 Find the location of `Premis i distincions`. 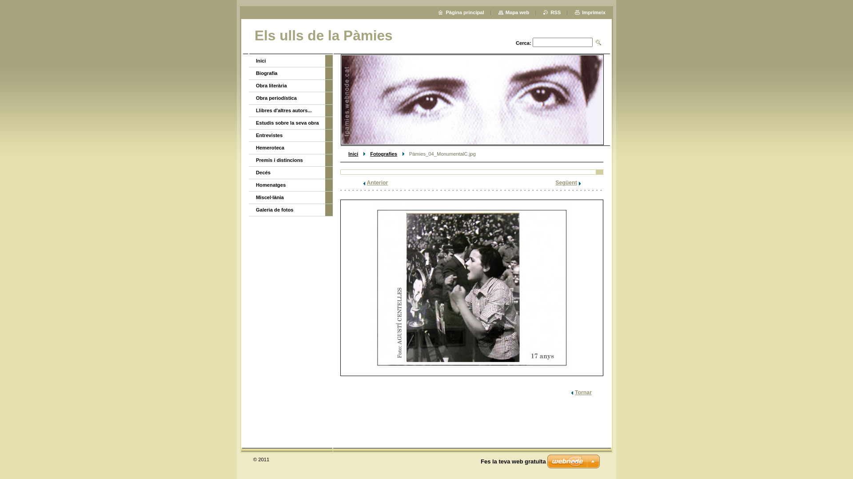

Premis i distincions is located at coordinates (287, 161).